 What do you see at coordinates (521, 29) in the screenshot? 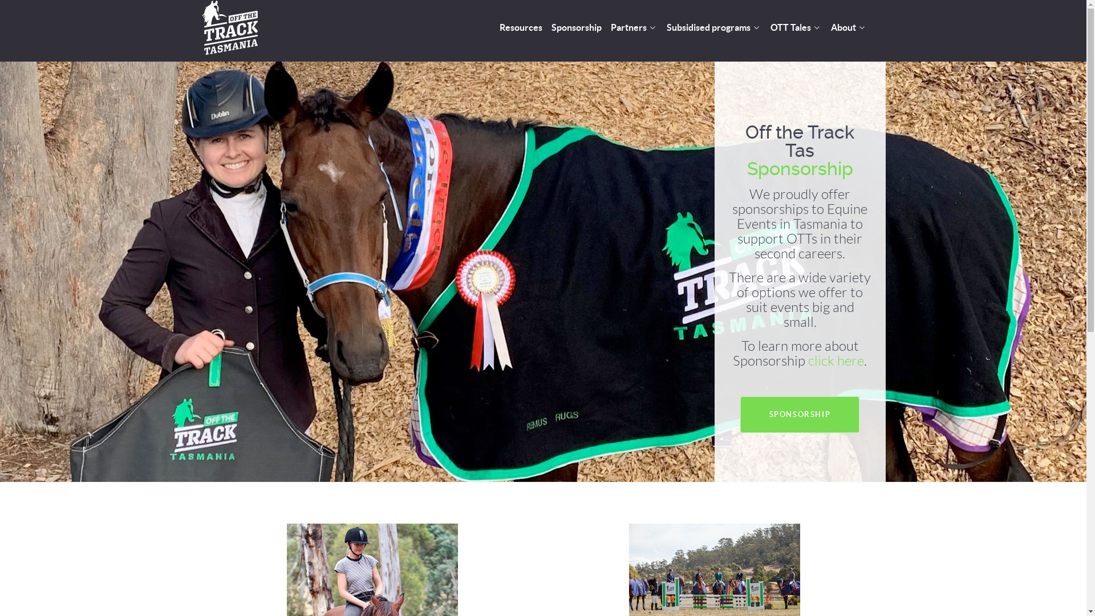
I see `Resources` at bounding box center [521, 29].